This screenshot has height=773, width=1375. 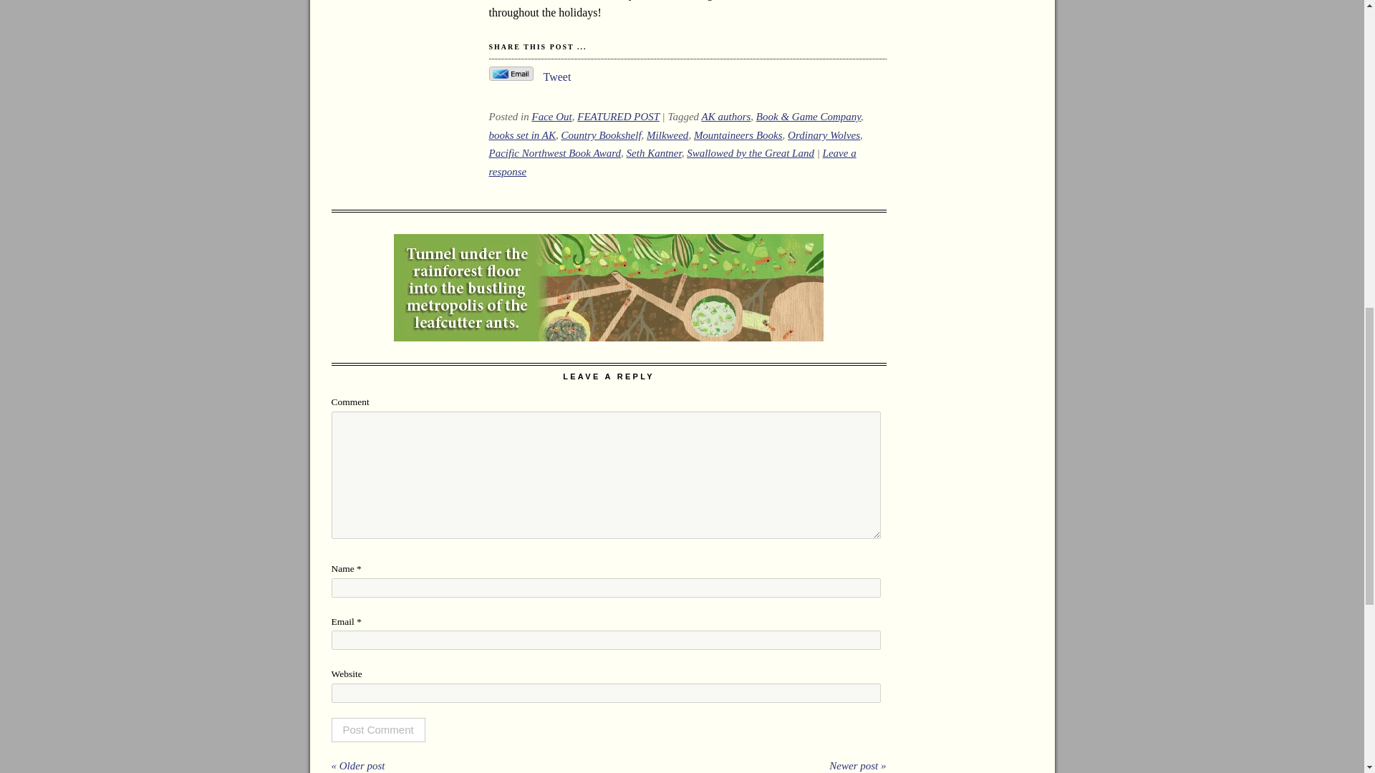 What do you see at coordinates (600, 135) in the screenshot?
I see `Country Bookshelf` at bounding box center [600, 135].